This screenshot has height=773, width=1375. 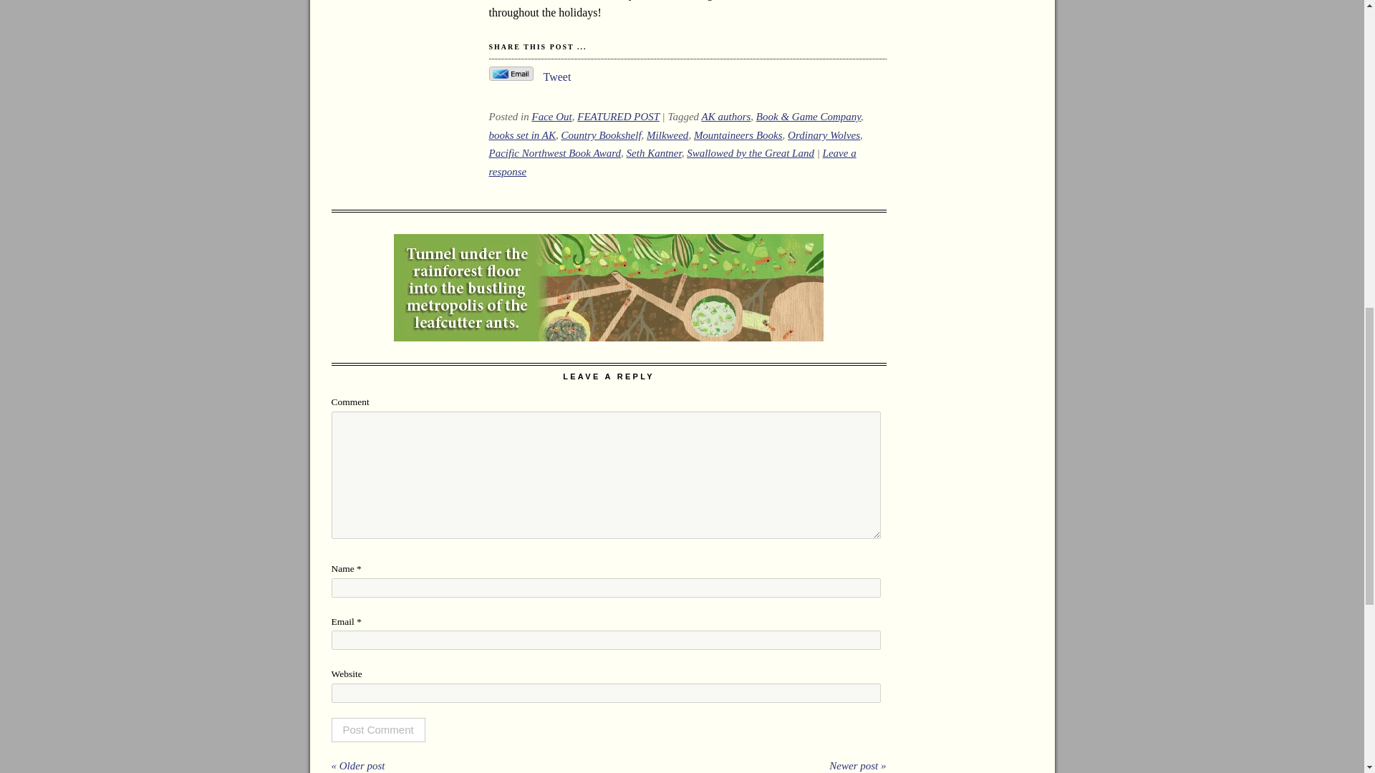 What do you see at coordinates (600, 135) in the screenshot?
I see `Country Bookshelf` at bounding box center [600, 135].